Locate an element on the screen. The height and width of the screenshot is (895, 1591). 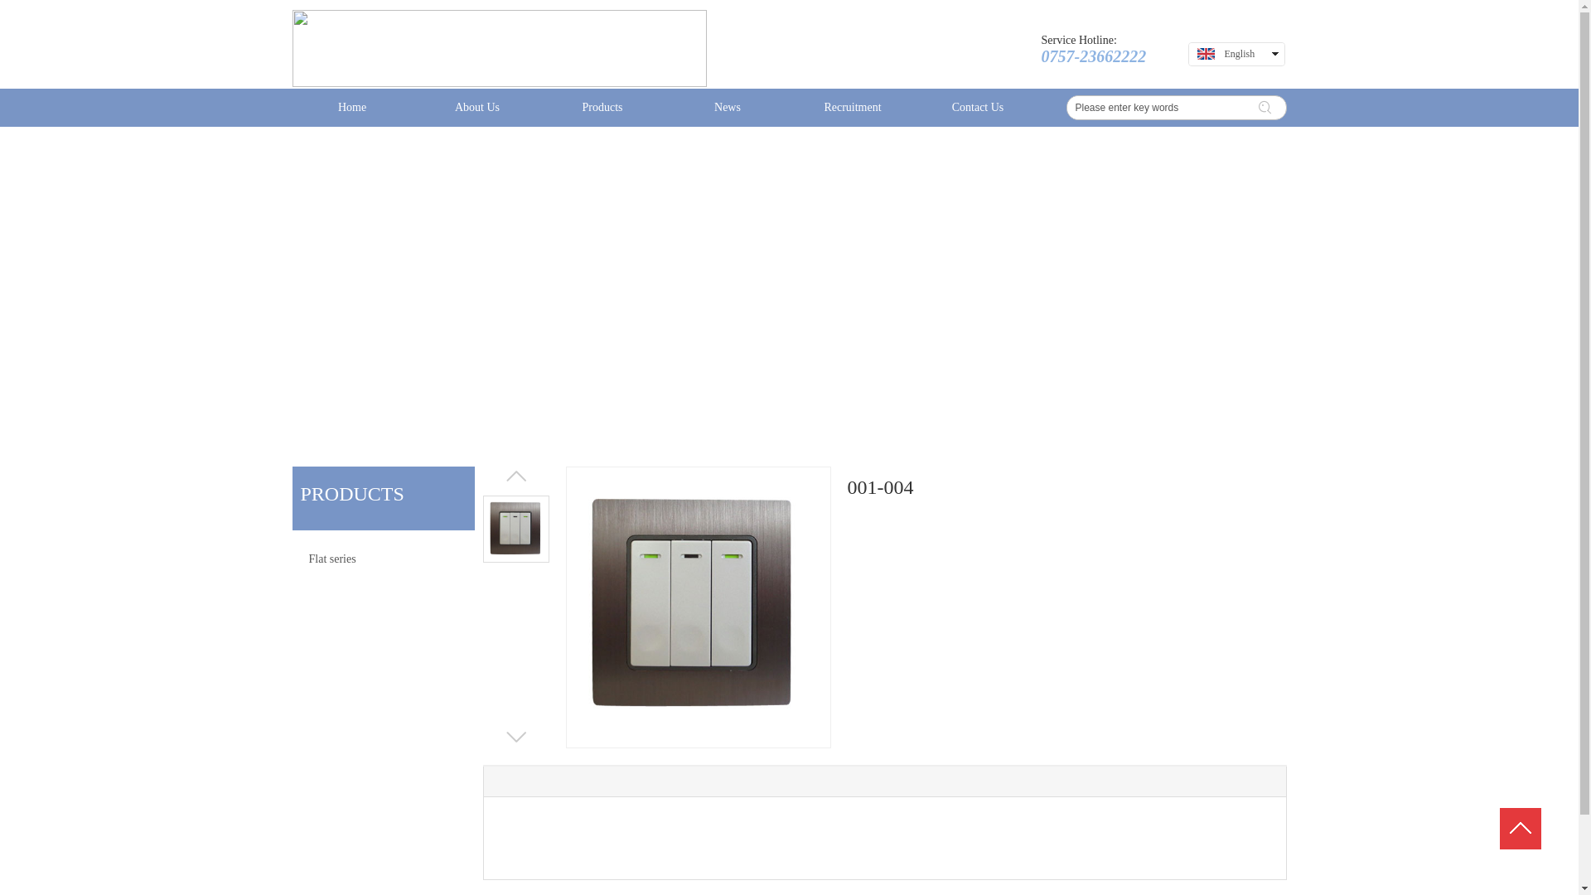
Flat series is located at coordinates (383, 559).